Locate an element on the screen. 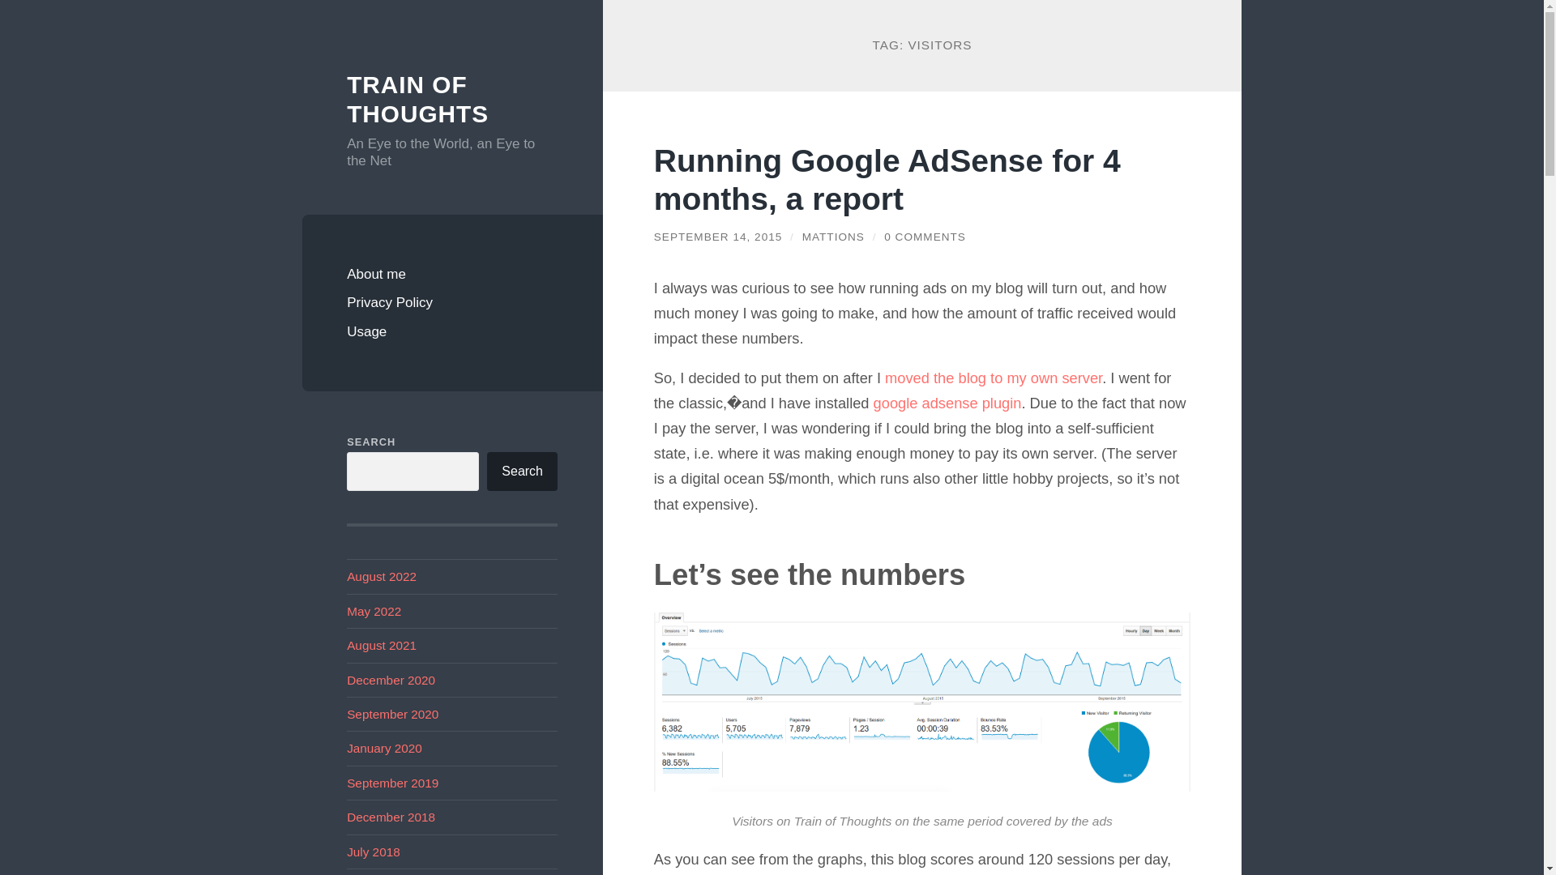 Image resolution: width=1556 pixels, height=875 pixels. September 2019 is located at coordinates (392, 783).